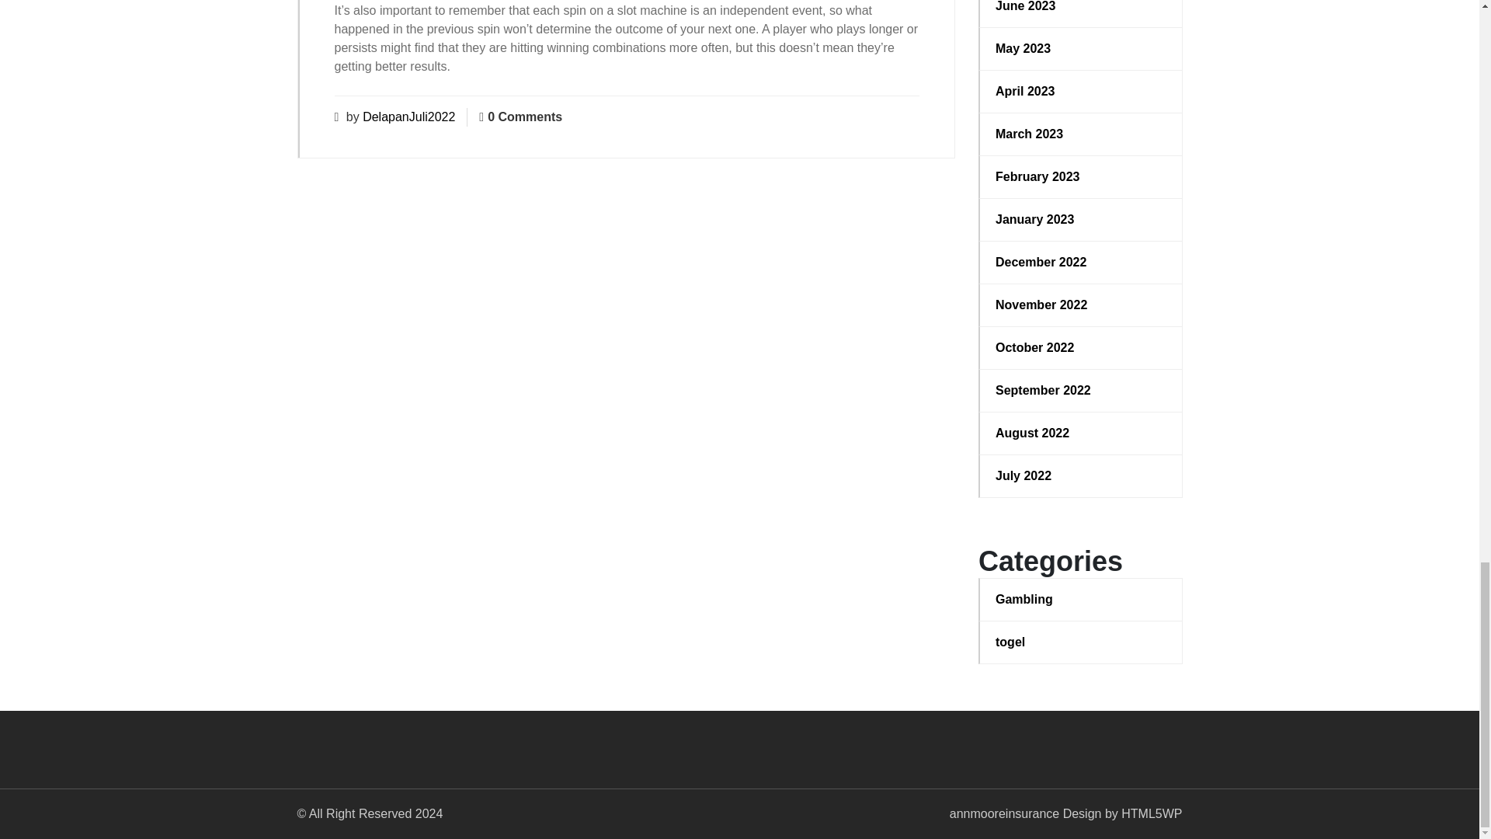  I want to click on December 2022, so click(1081, 263).